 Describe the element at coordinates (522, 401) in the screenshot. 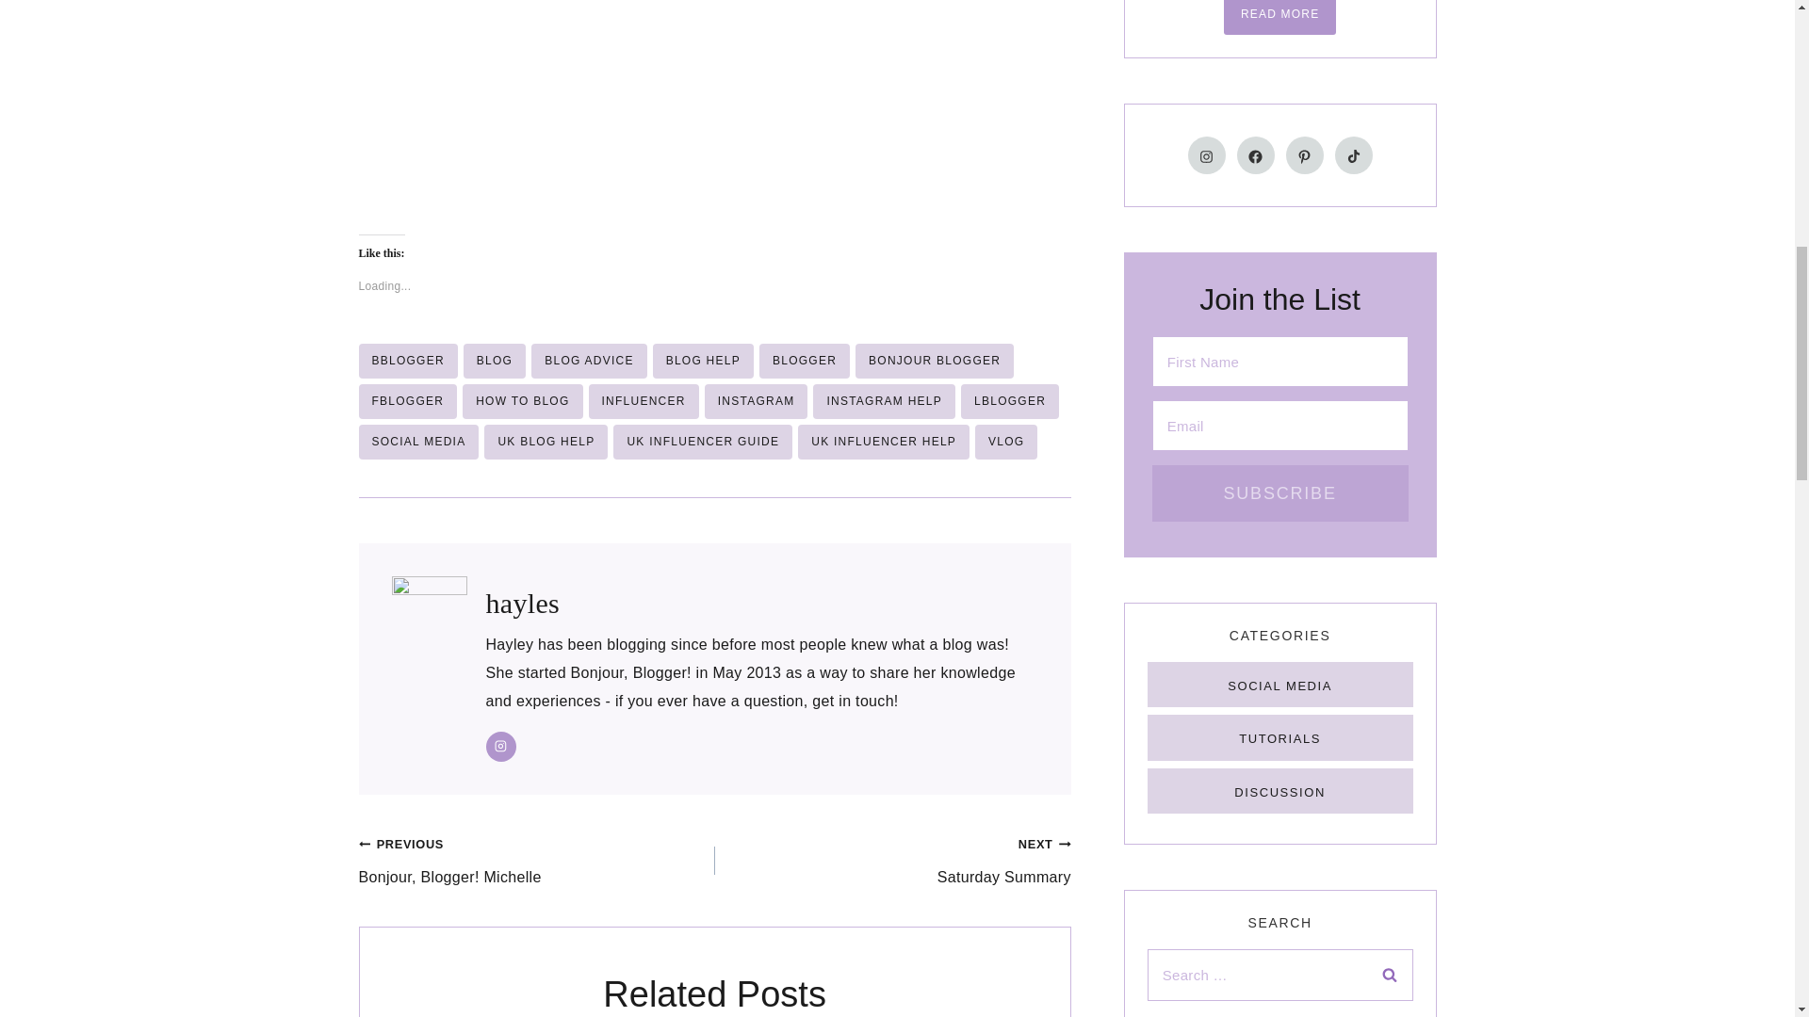

I see `how to blog` at that location.